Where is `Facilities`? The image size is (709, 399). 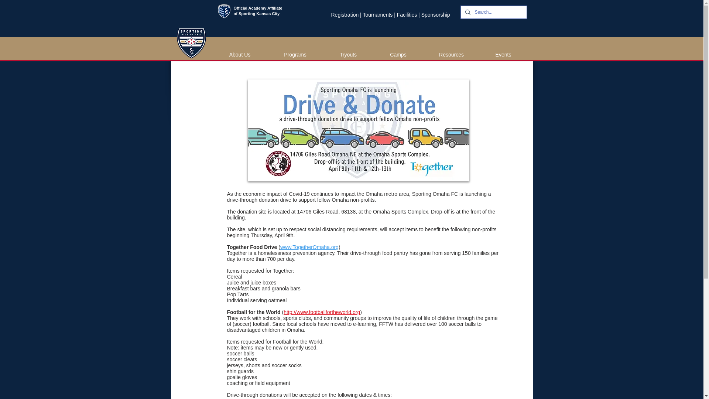 Facilities is located at coordinates (407, 15).